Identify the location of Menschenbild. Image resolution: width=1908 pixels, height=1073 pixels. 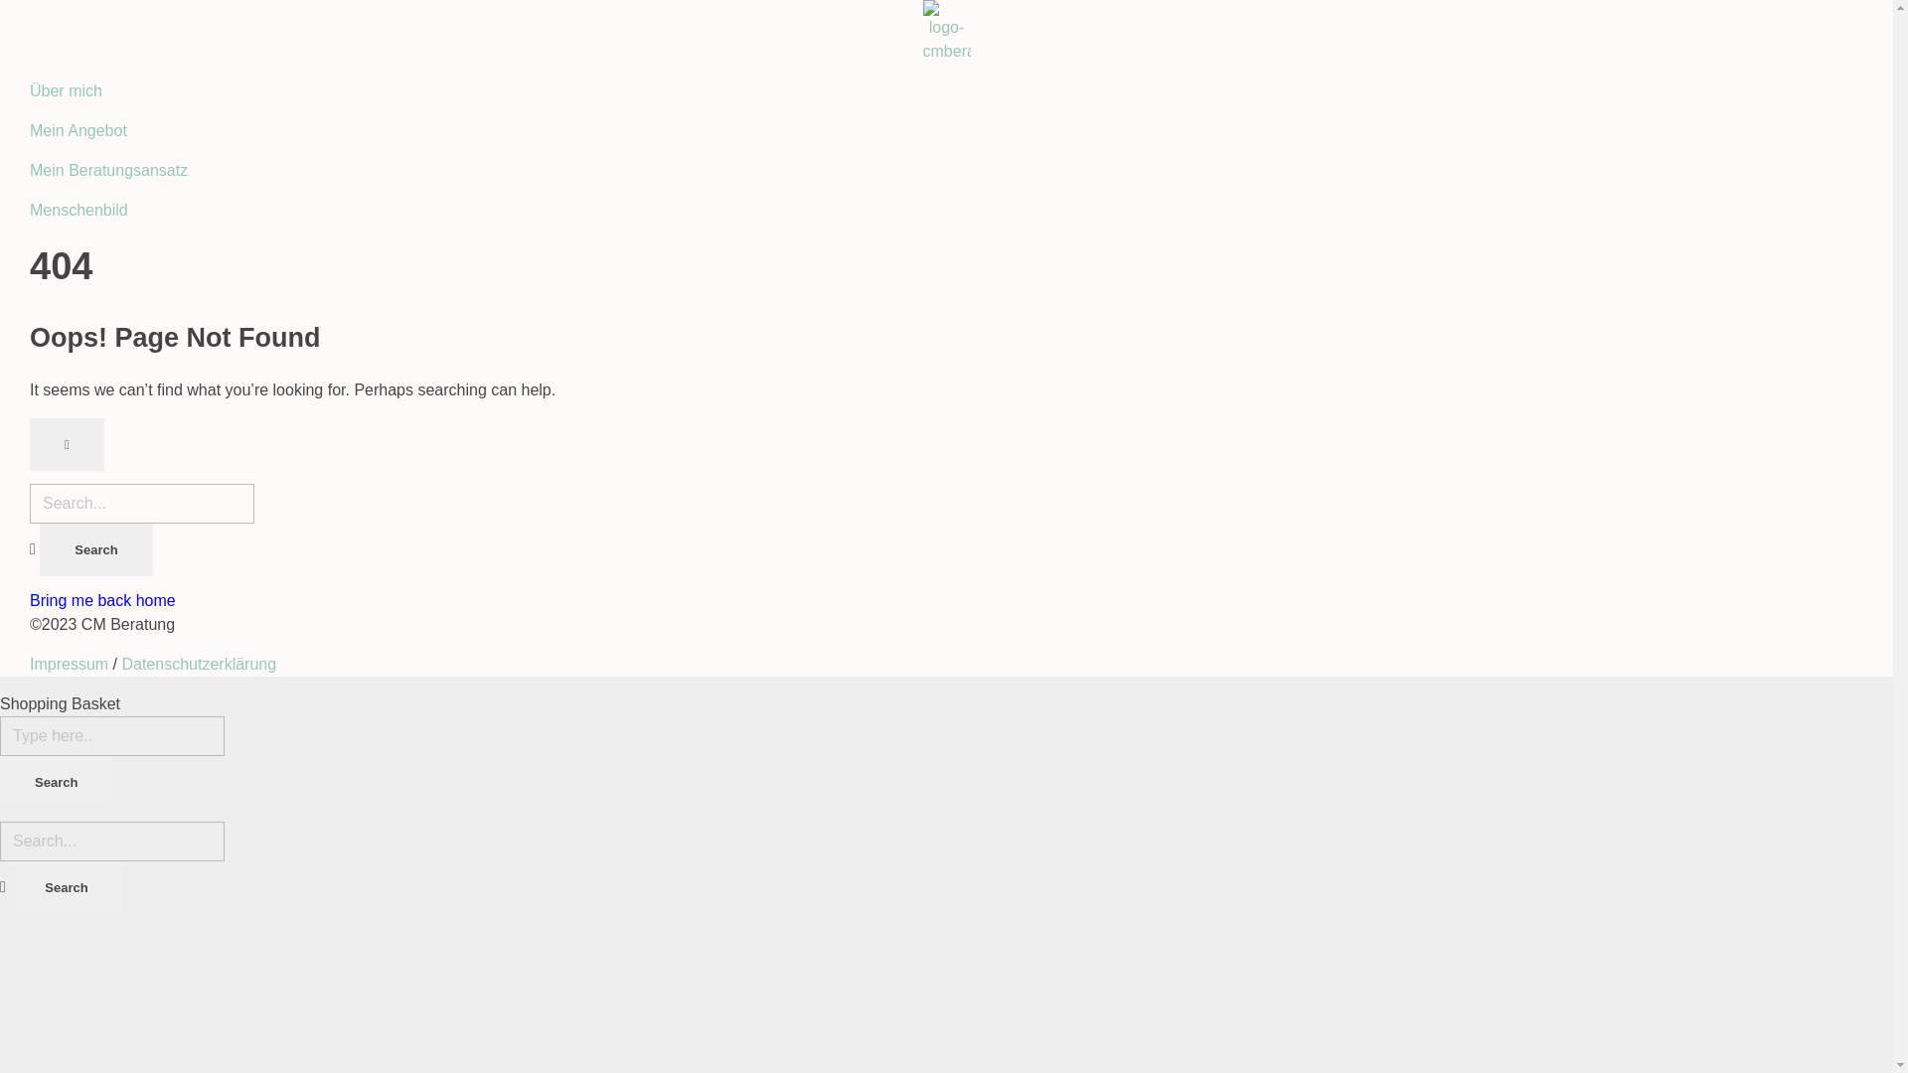
(79, 211).